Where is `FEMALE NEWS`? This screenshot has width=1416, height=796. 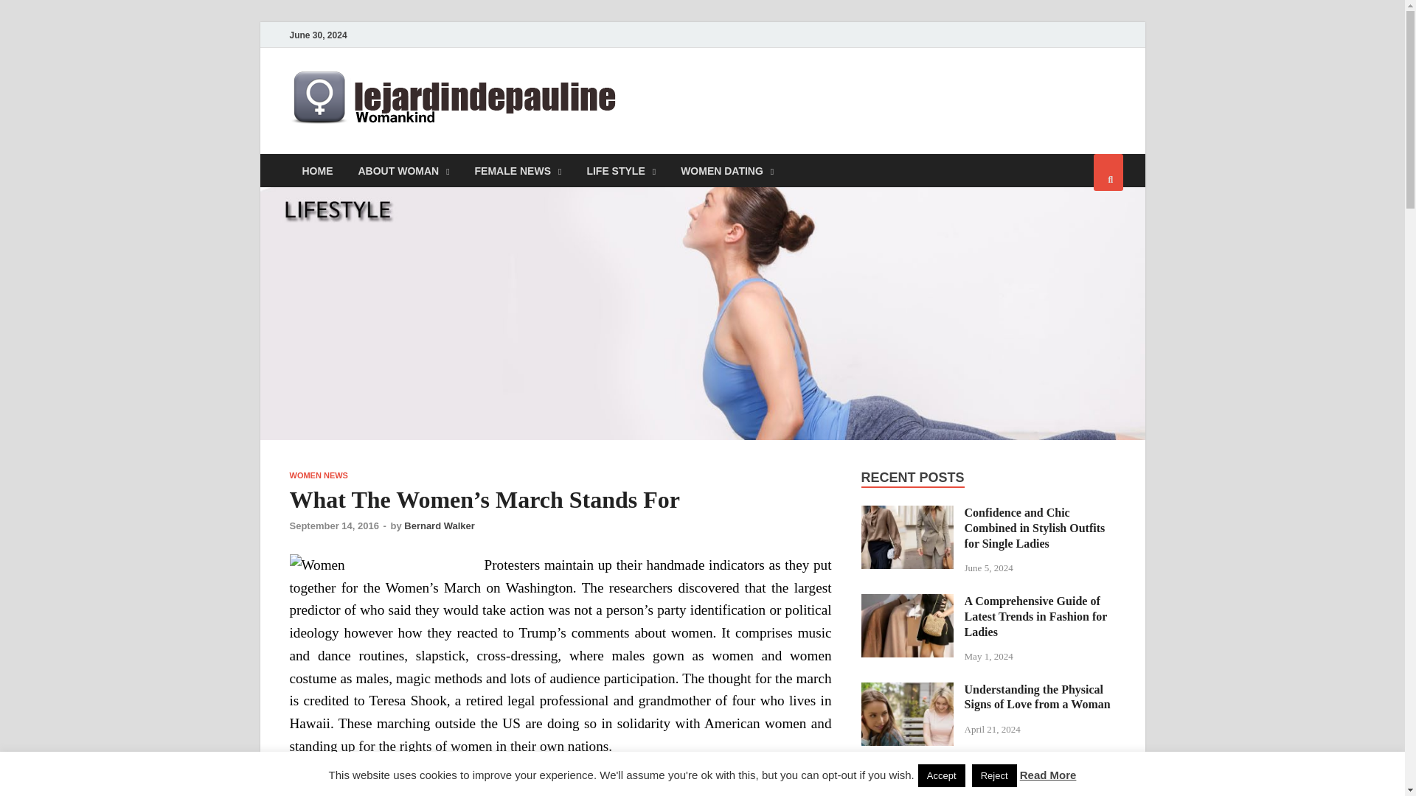 FEMALE NEWS is located at coordinates (518, 170).